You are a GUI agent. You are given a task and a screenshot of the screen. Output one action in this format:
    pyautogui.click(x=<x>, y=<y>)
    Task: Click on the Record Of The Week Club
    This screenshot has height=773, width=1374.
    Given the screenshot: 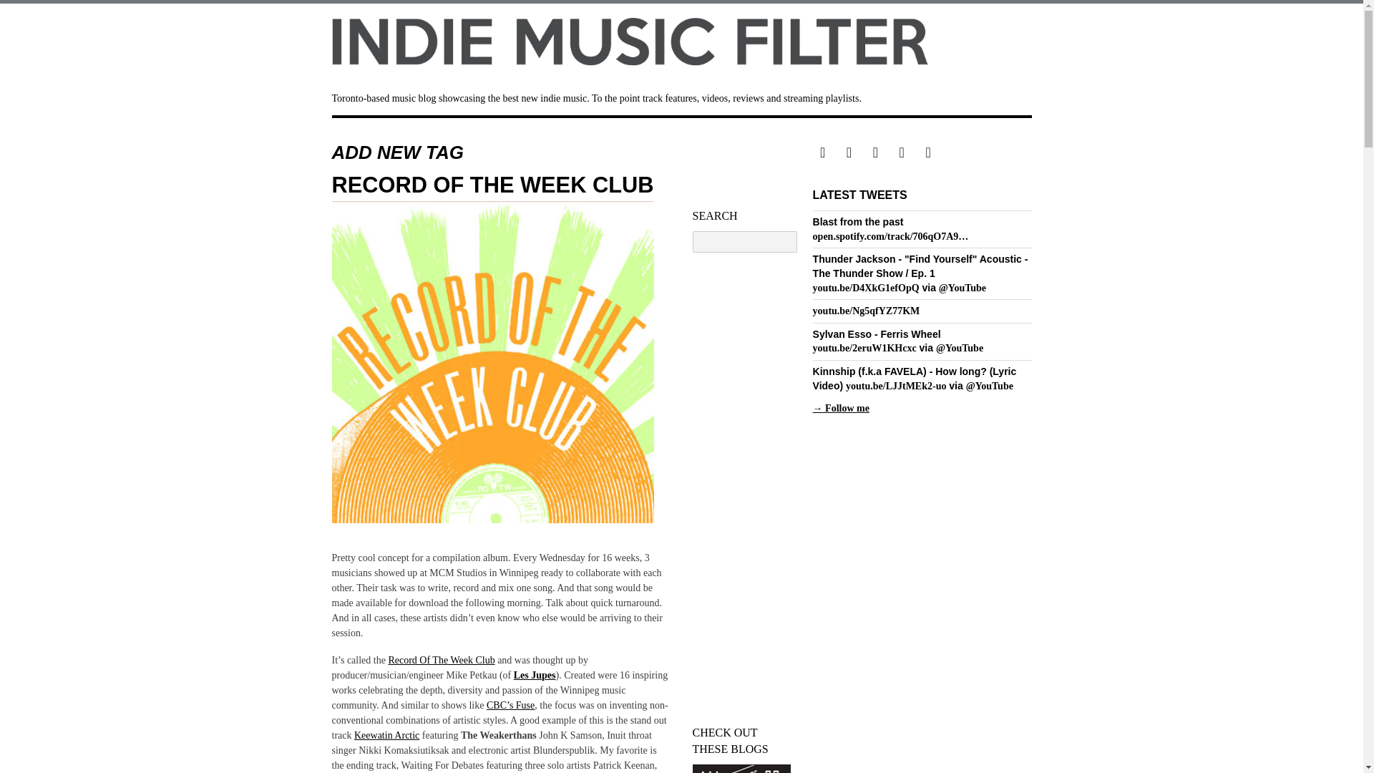 What is the action you would take?
    pyautogui.click(x=441, y=660)
    